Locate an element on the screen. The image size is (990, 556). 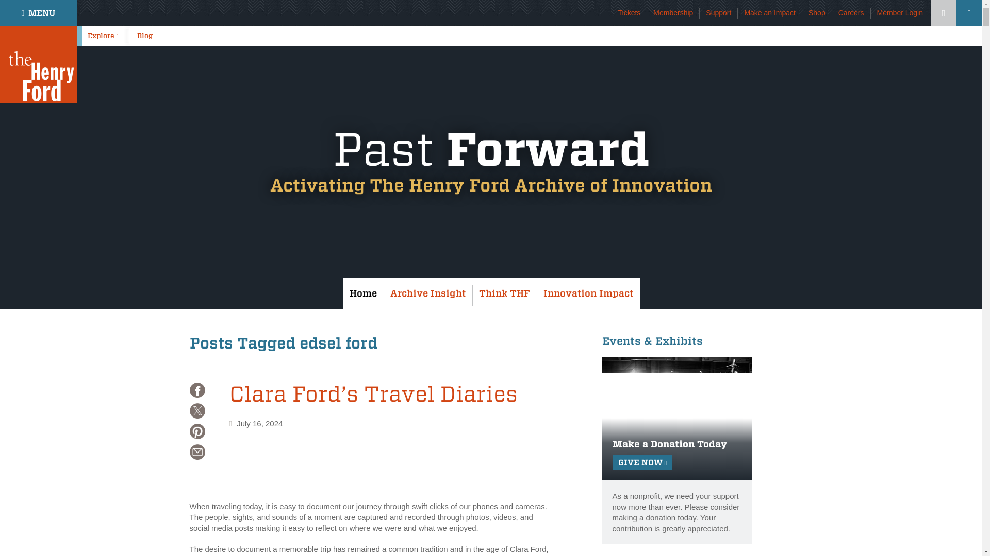
Blog is located at coordinates (151, 36).